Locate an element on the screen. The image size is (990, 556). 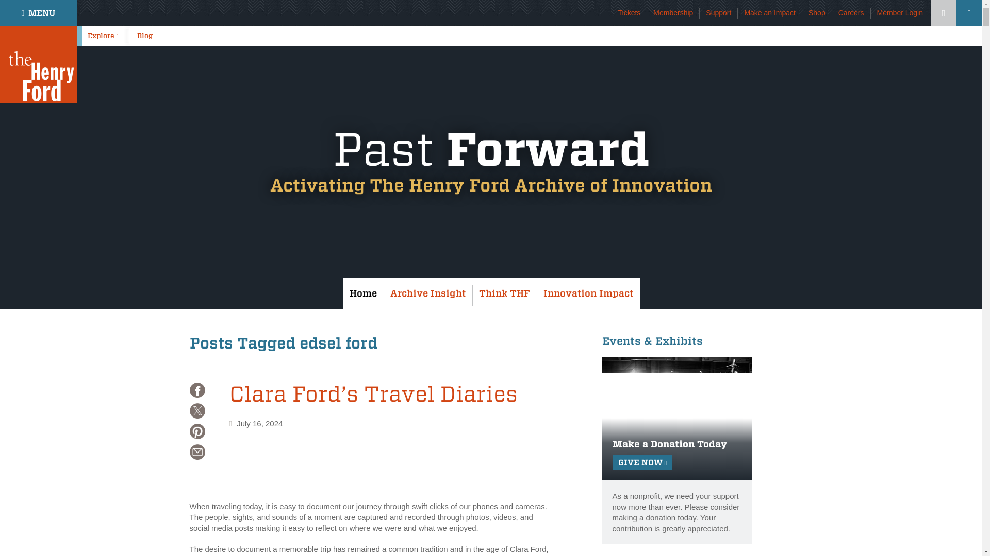
Blog is located at coordinates (151, 36).